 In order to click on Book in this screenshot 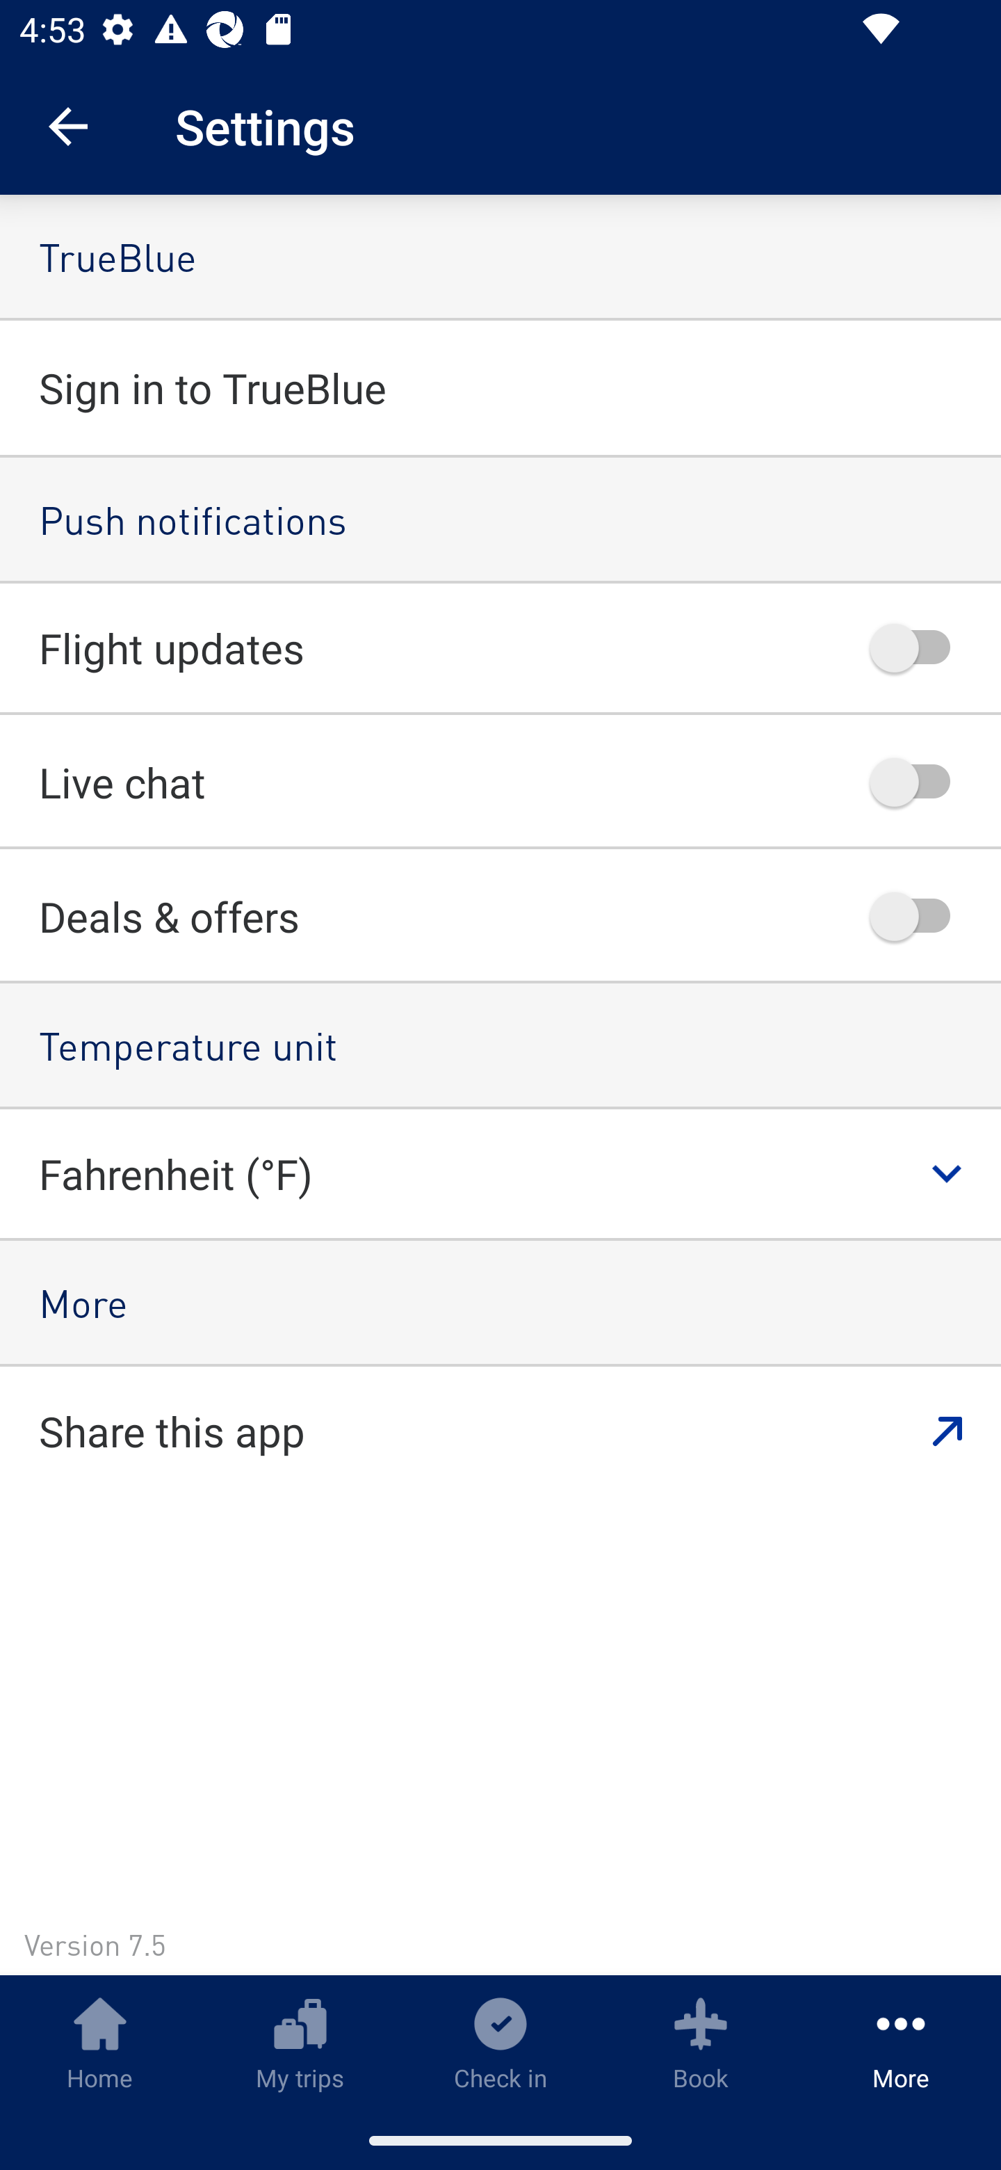, I will do `click(701, 2043)`.